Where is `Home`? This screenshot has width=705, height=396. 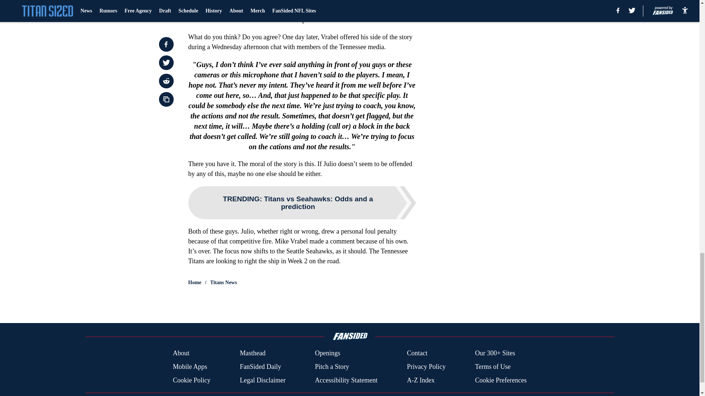 Home is located at coordinates (195, 282).